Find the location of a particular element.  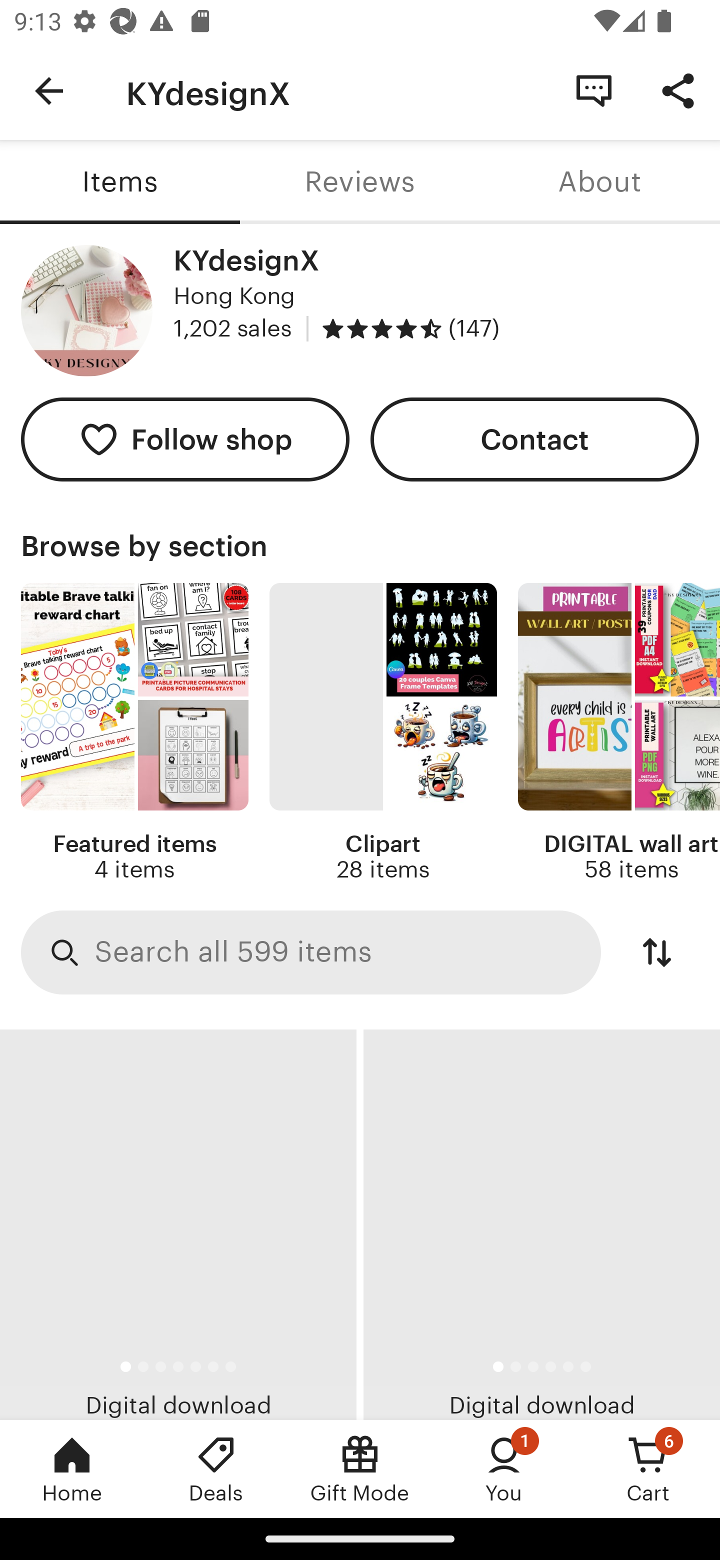

Digital download is located at coordinates (178, 1224).